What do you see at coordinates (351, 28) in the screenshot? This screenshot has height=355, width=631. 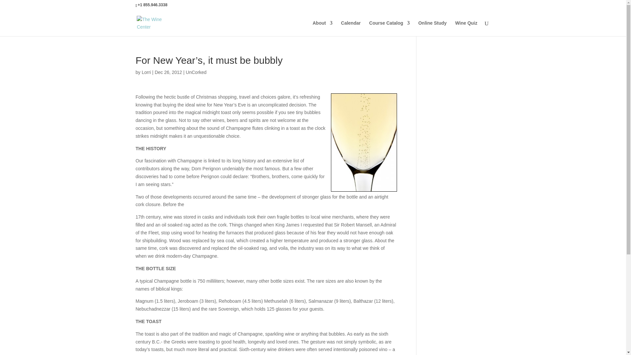 I see `Calendar` at bounding box center [351, 28].